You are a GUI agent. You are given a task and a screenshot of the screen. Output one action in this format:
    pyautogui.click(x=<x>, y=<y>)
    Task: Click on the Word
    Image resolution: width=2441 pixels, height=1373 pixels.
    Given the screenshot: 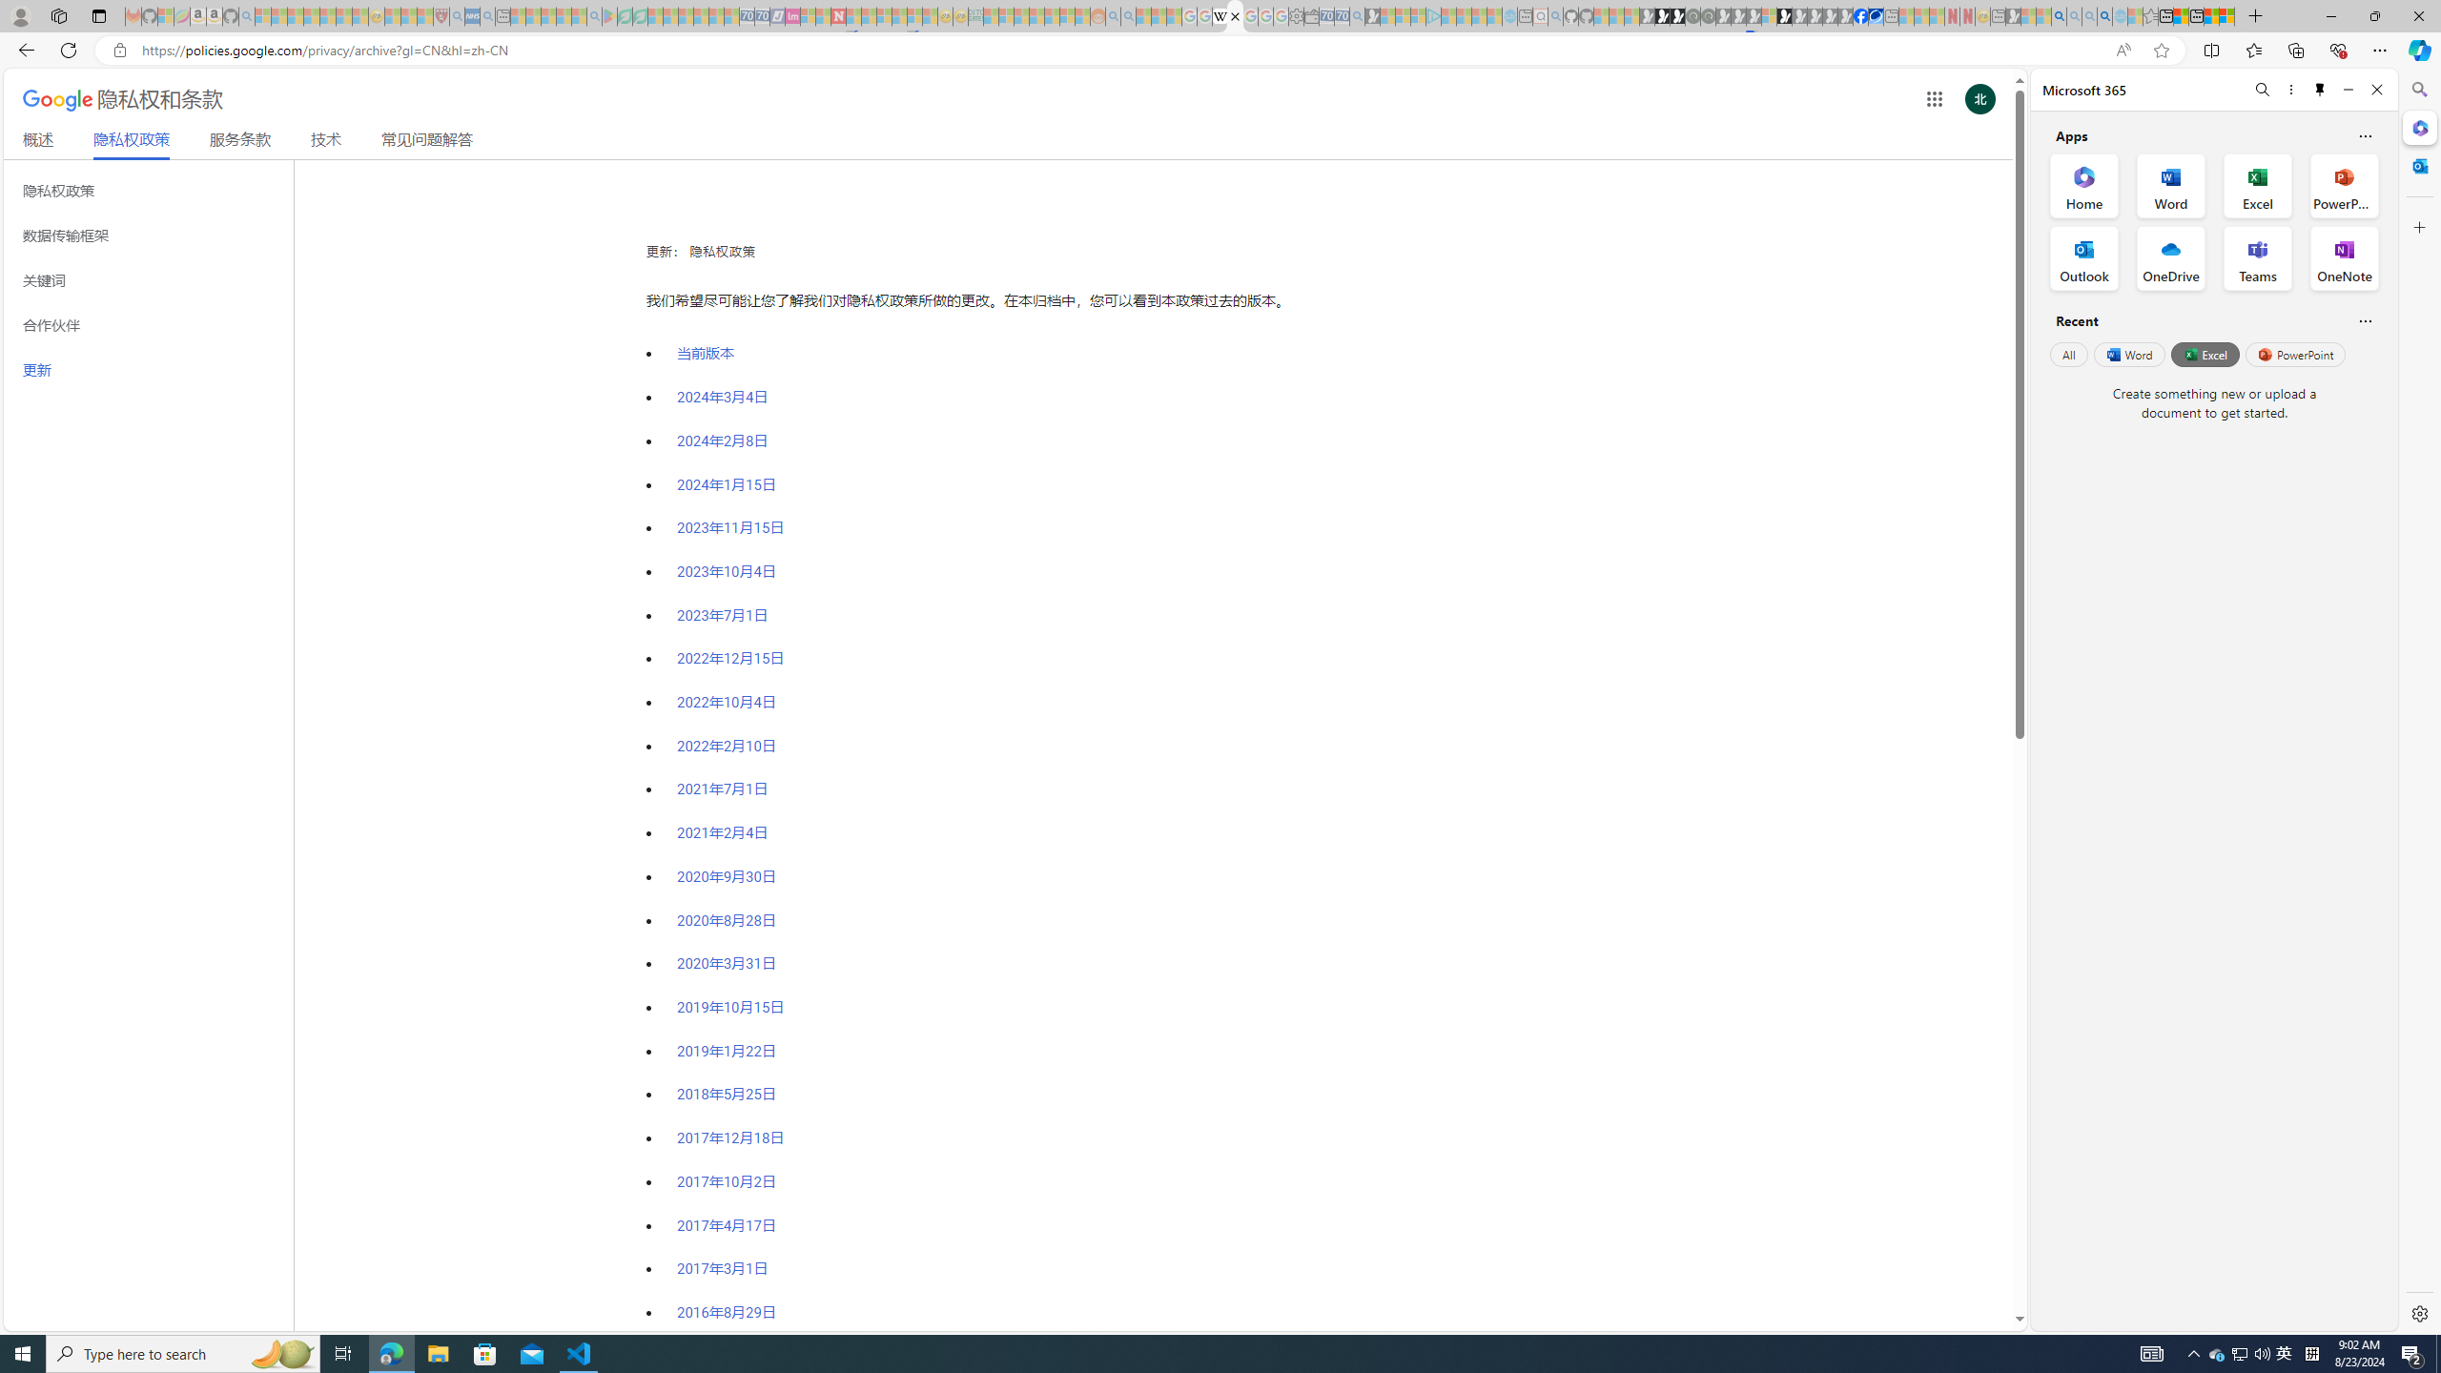 What is the action you would take?
    pyautogui.click(x=2128, y=354)
    